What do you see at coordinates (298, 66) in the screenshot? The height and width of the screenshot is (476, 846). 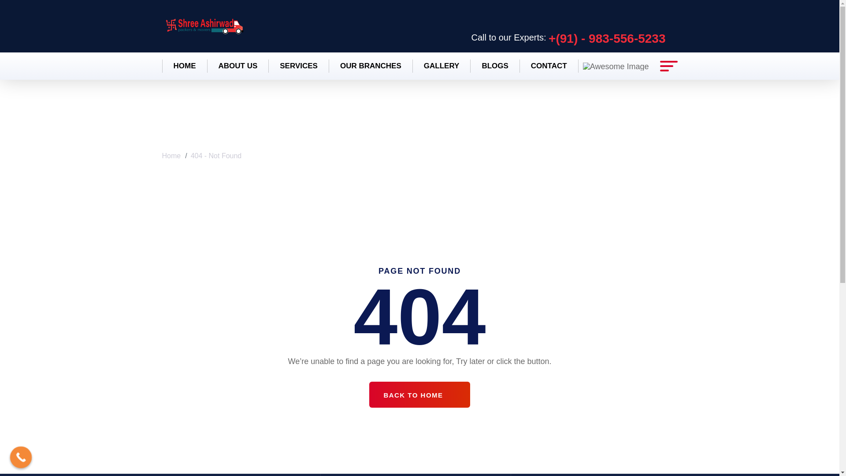 I see `SERVICES` at bounding box center [298, 66].